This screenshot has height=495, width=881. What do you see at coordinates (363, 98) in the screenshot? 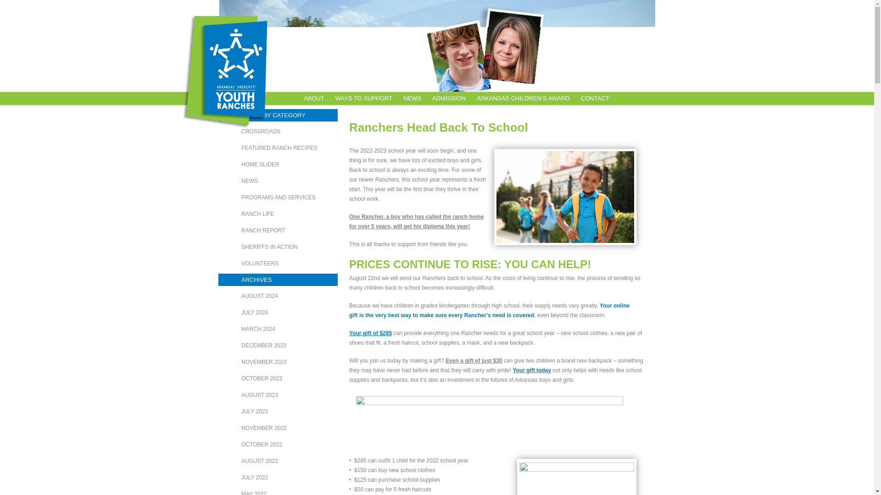
I see `WAYS TO SUPPORT` at bounding box center [363, 98].